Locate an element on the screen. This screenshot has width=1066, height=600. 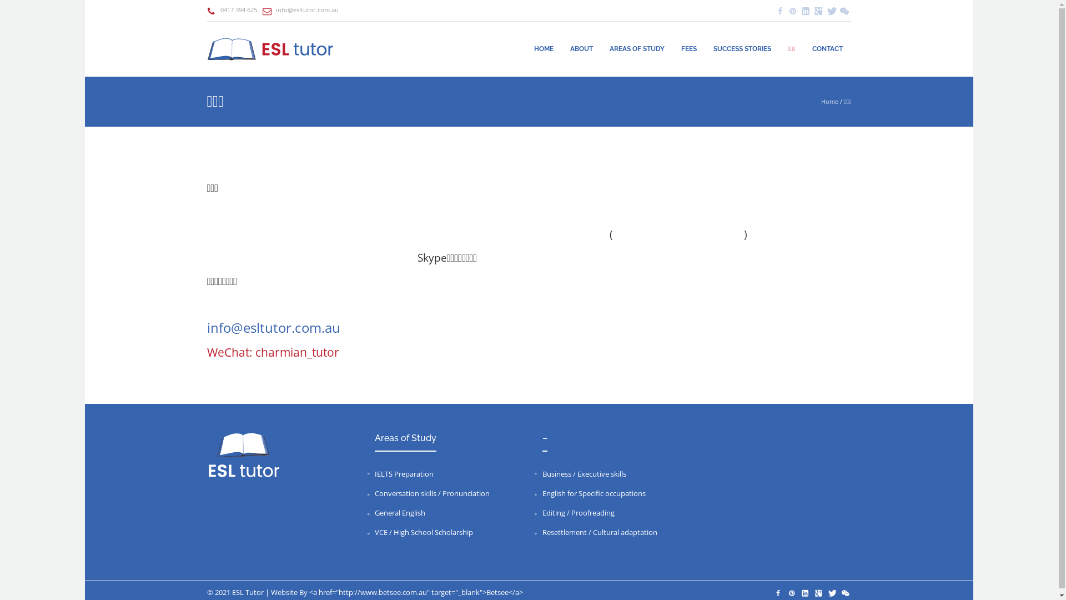
info@esltutor.com.au is located at coordinates (274, 330).